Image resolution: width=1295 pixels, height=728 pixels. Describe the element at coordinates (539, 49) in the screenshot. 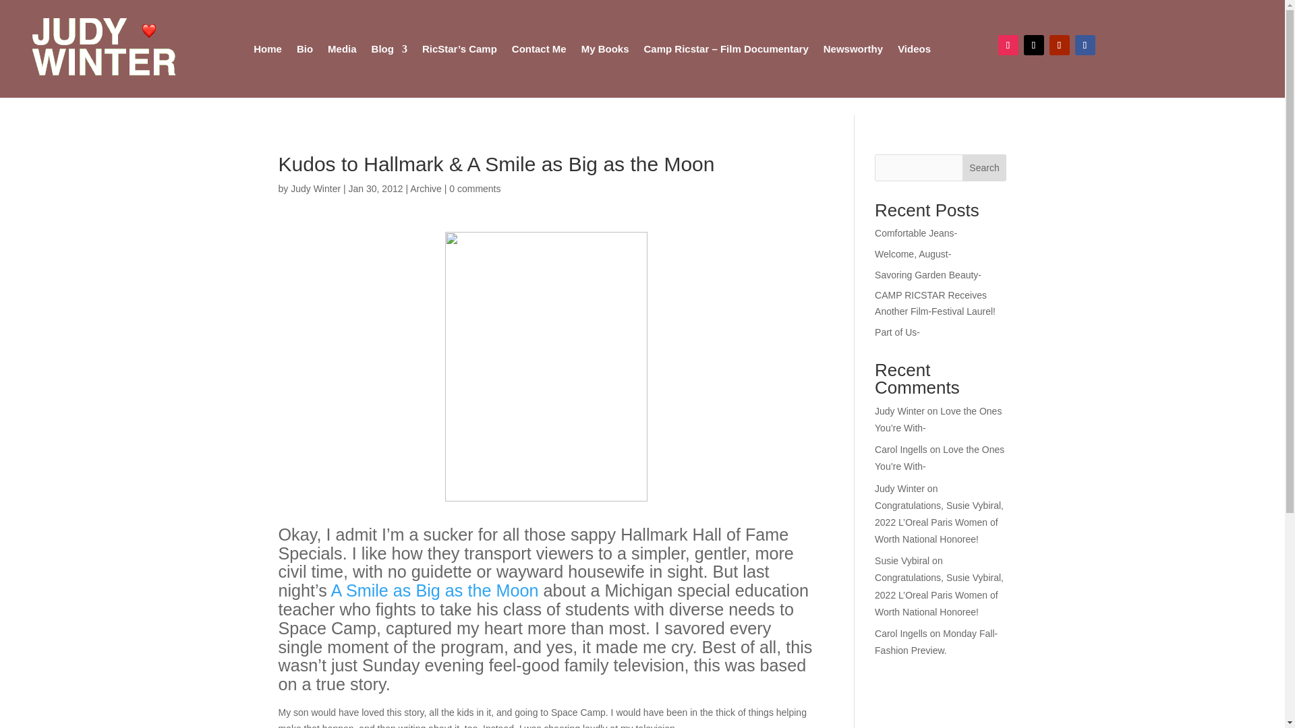

I see `Contact Me` at that location.